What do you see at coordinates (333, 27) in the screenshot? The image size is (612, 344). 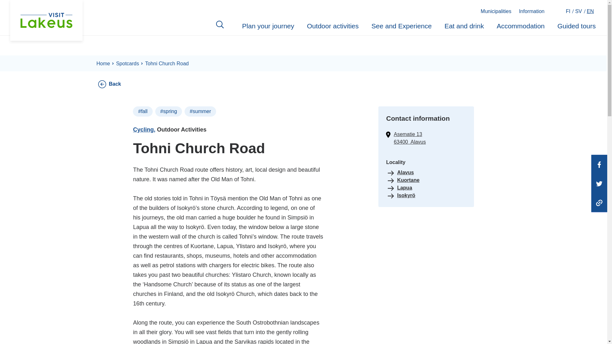 I see `Outdoor activities` at bounding box center [333, 27].